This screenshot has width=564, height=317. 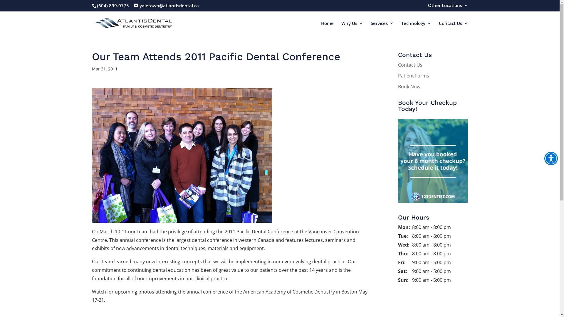 I want to click on yaletown@atlantisdental.ca, so click(x=166, y=6).